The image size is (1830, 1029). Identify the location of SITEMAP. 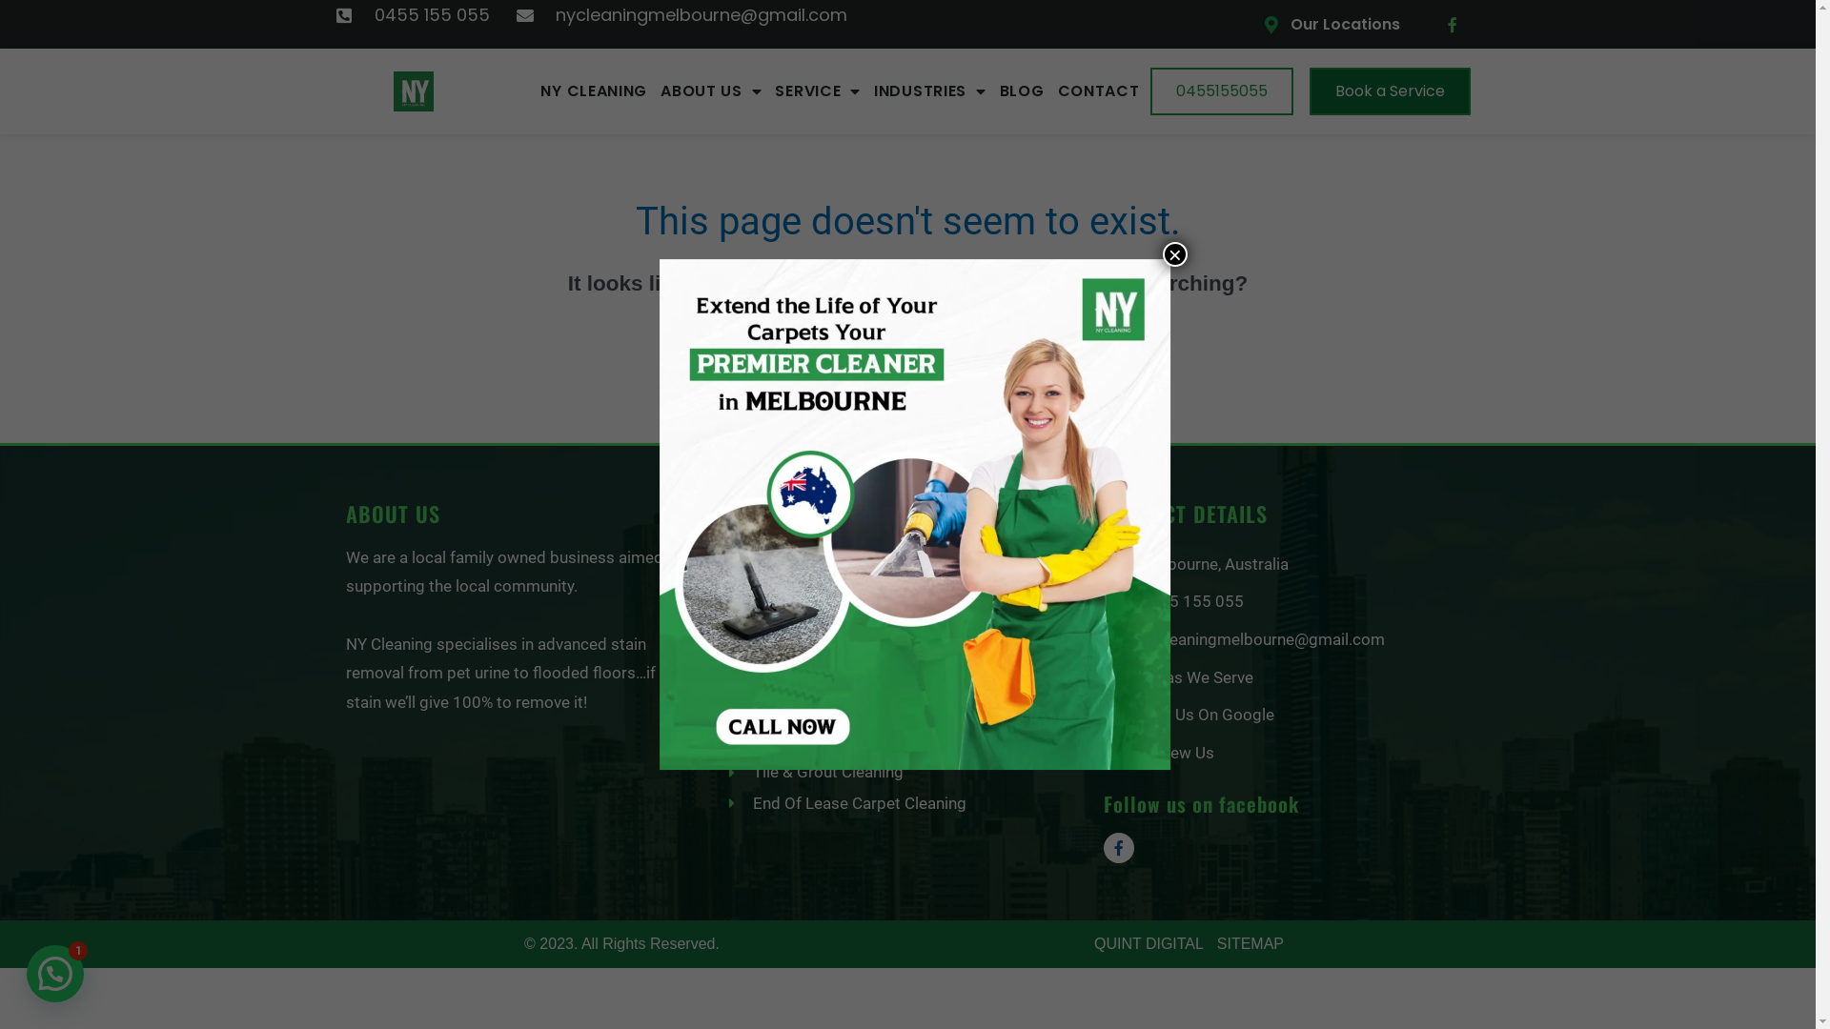
(1250, 943).